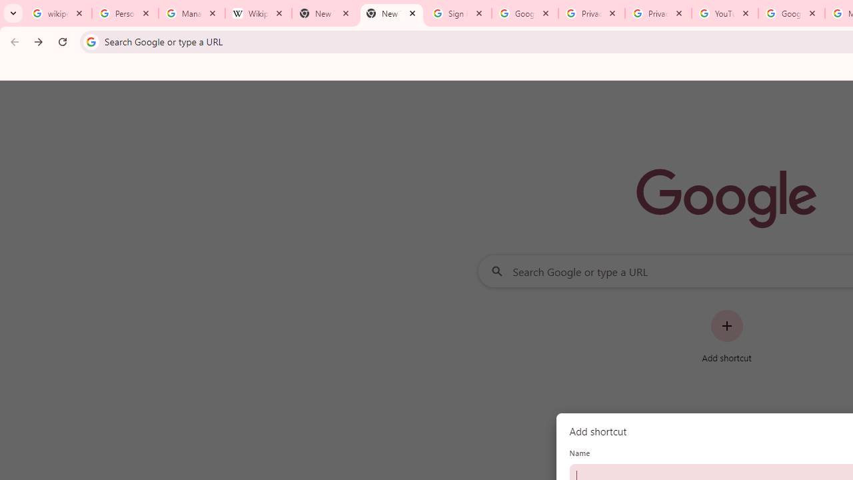 This screenshot has height=480, width=853. What do you see at coordinates (458, 13) in the screenshot?
I see `Sign in - Google Accounts` at bounding box center [458, 13].